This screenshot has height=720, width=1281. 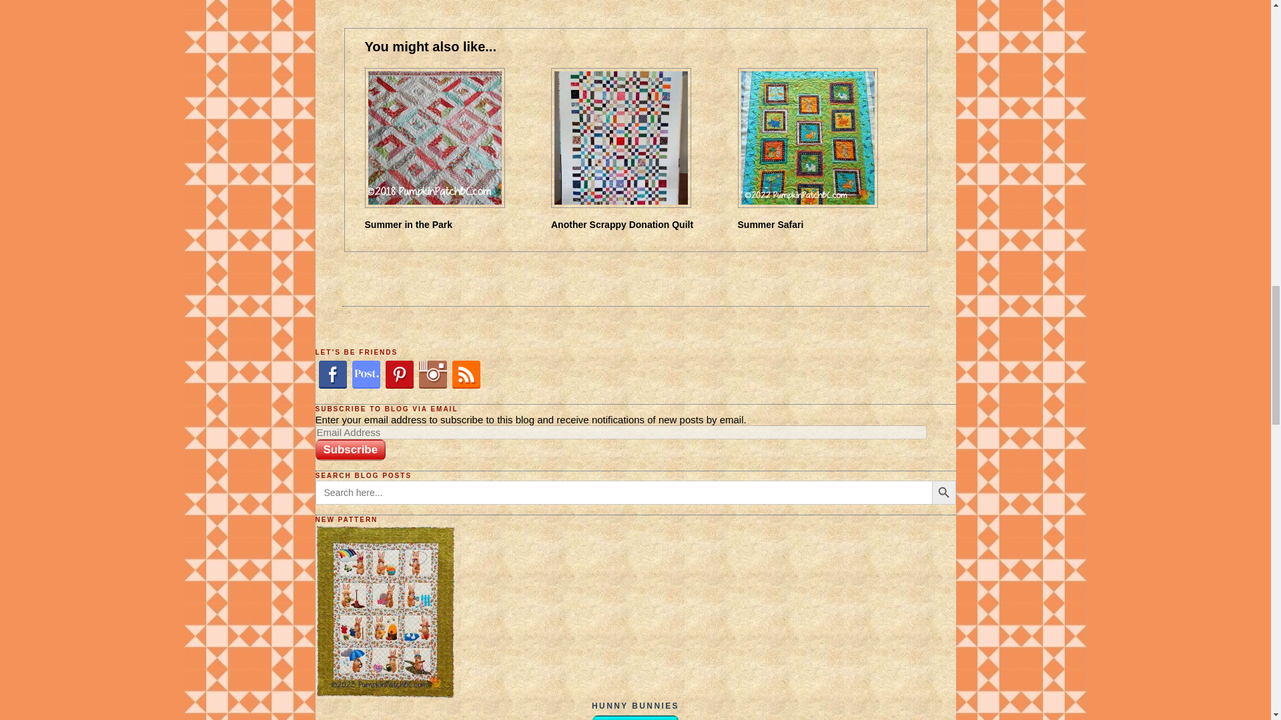 I want to click on Summer in the Park, so click(x=408, y=224).